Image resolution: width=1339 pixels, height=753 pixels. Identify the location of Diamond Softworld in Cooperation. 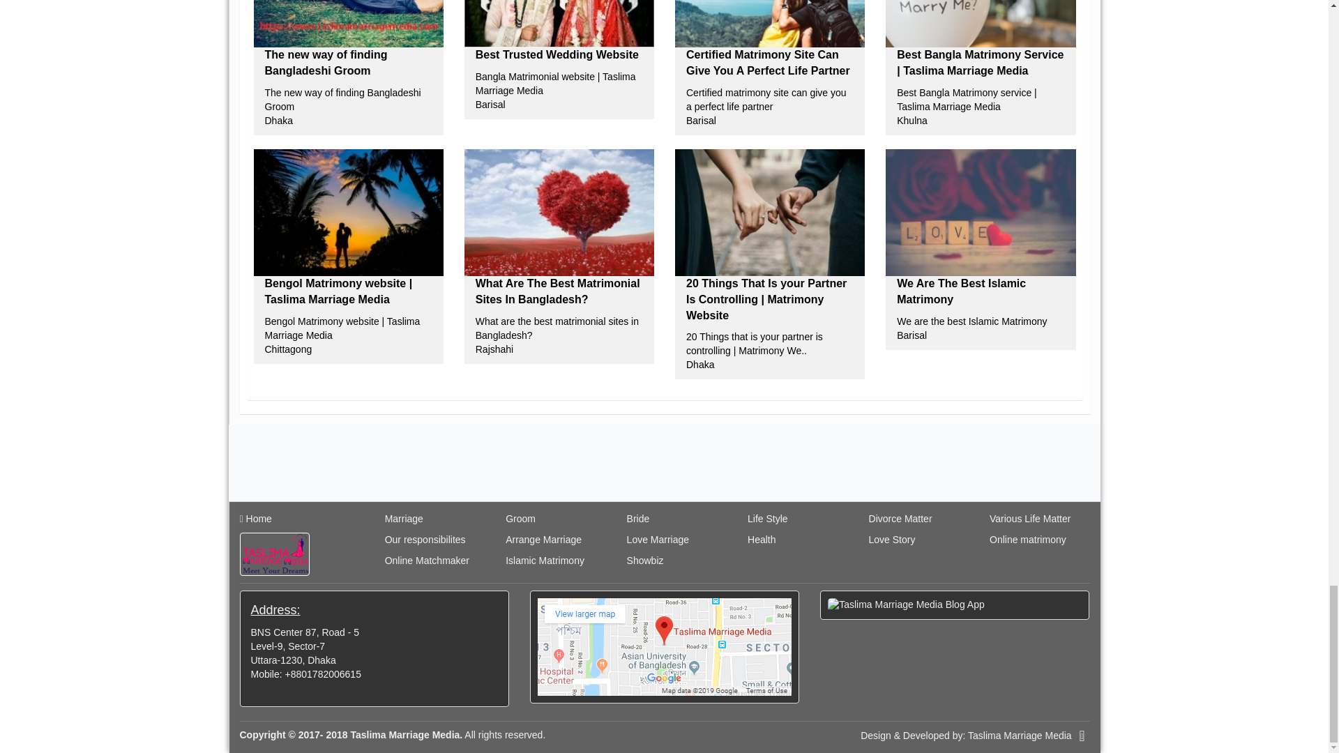
(1081, 736).